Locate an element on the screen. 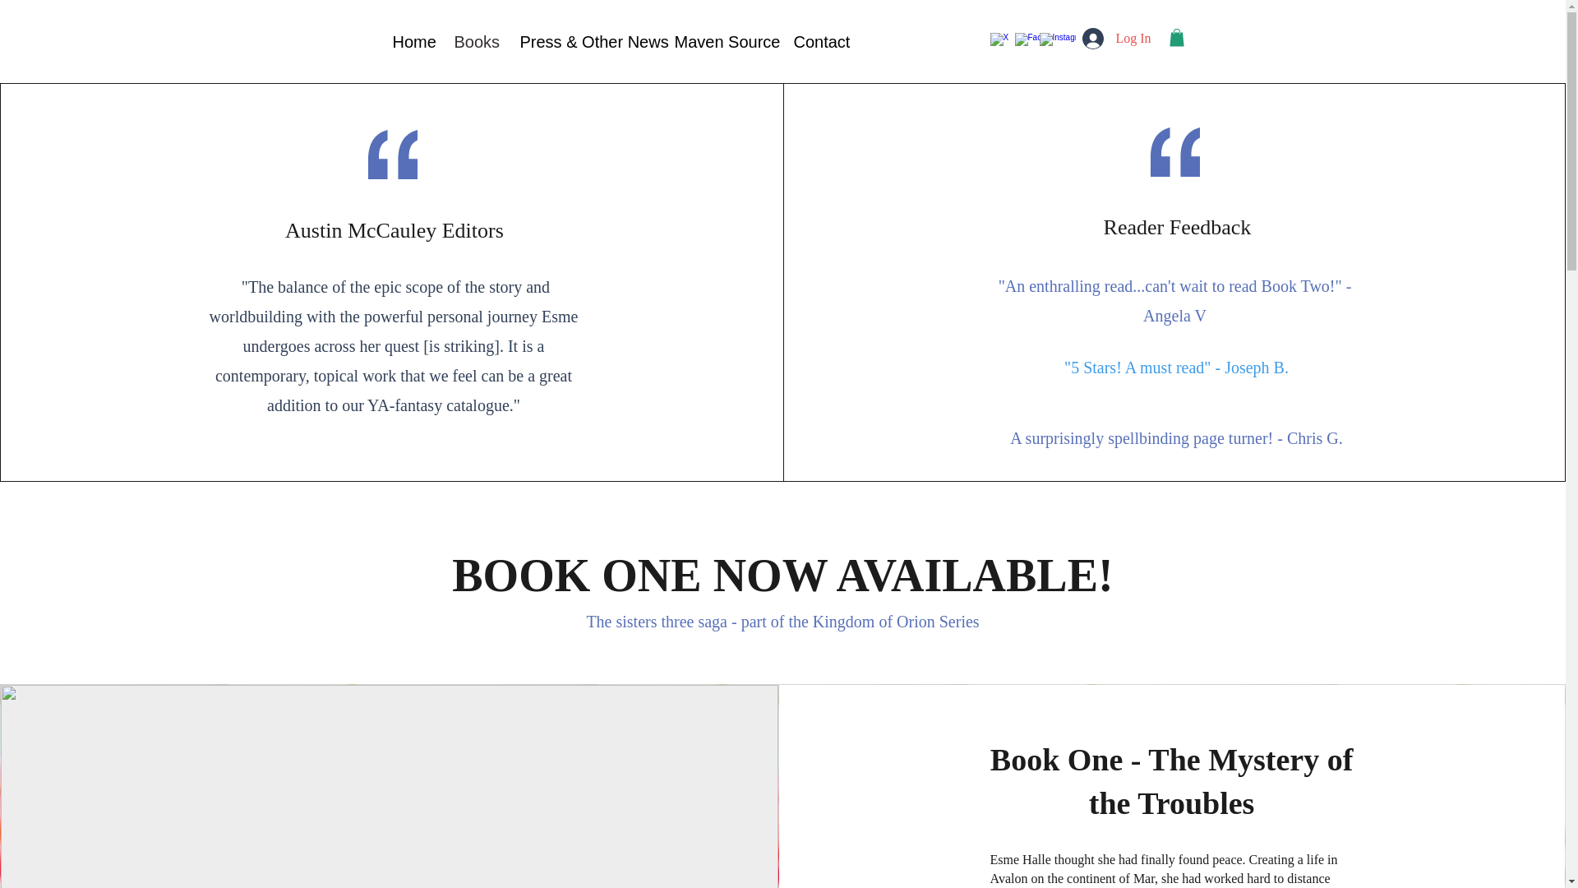  A surprisingly spellbinding page turner! - Chris G. is located at coordinates (1175, 437).